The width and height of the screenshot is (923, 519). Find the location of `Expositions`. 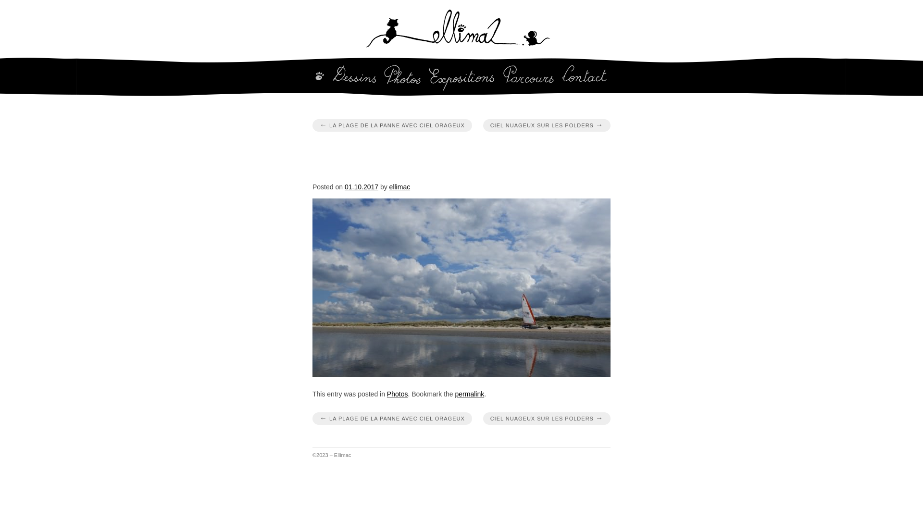

Expositions is located at coordinates (462, 78).